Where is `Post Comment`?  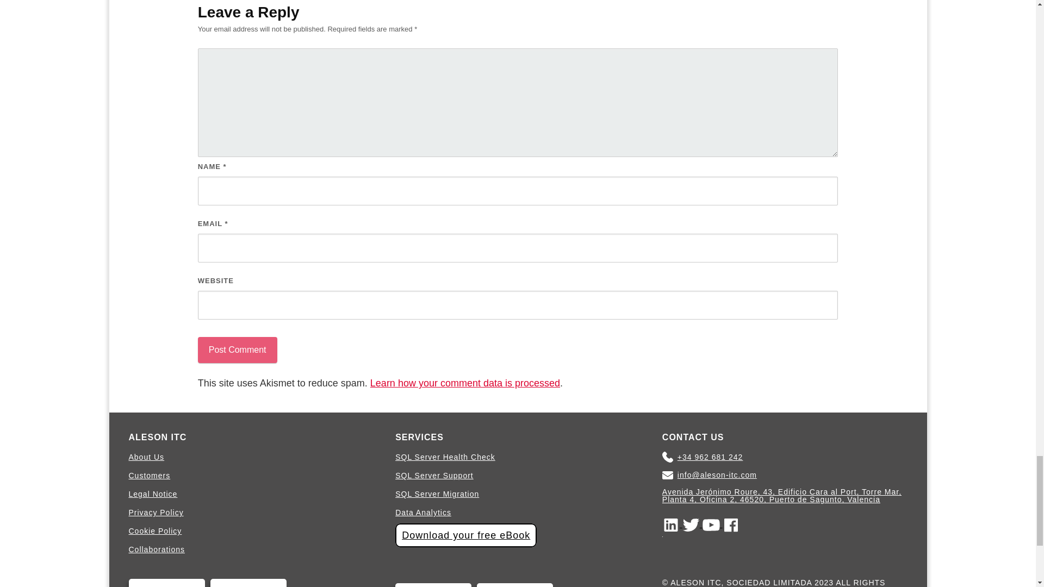 Post Comment is located at coordinates (238, 350).